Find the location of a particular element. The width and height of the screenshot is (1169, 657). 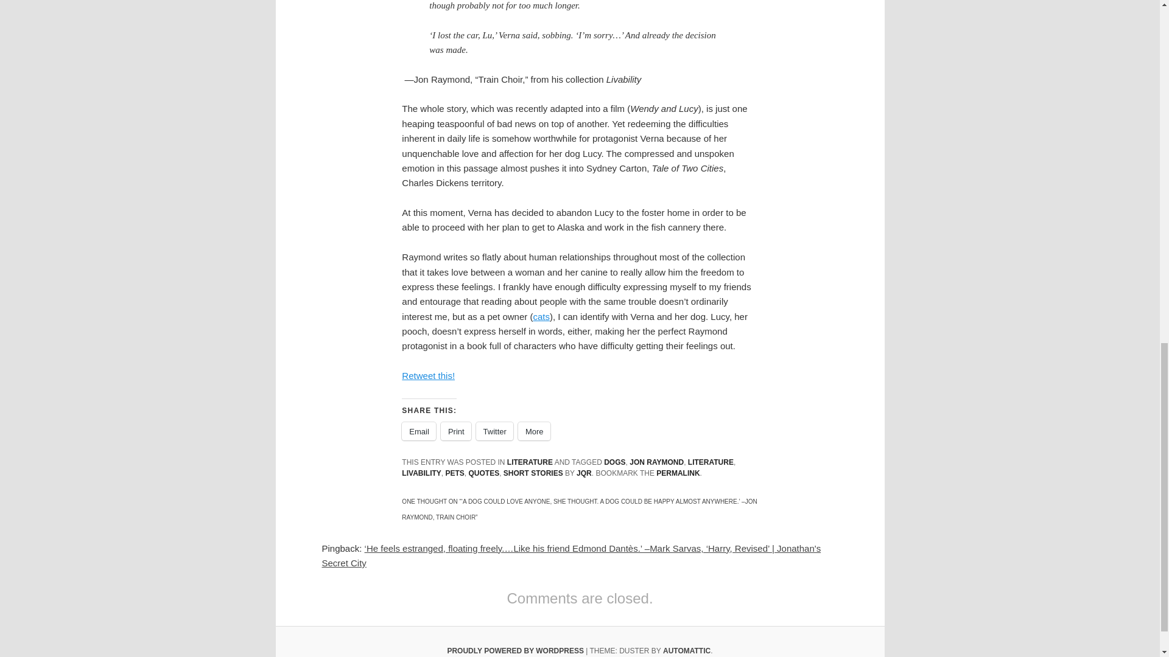

Email is located at coordinates (419, 431).